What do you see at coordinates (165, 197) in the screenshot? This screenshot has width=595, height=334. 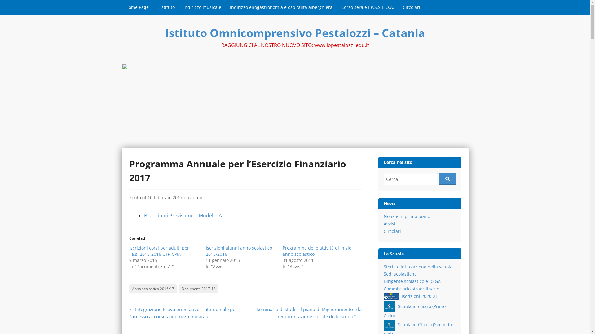 I see `10 febbraio 2017` at bounding box center [165, 197].